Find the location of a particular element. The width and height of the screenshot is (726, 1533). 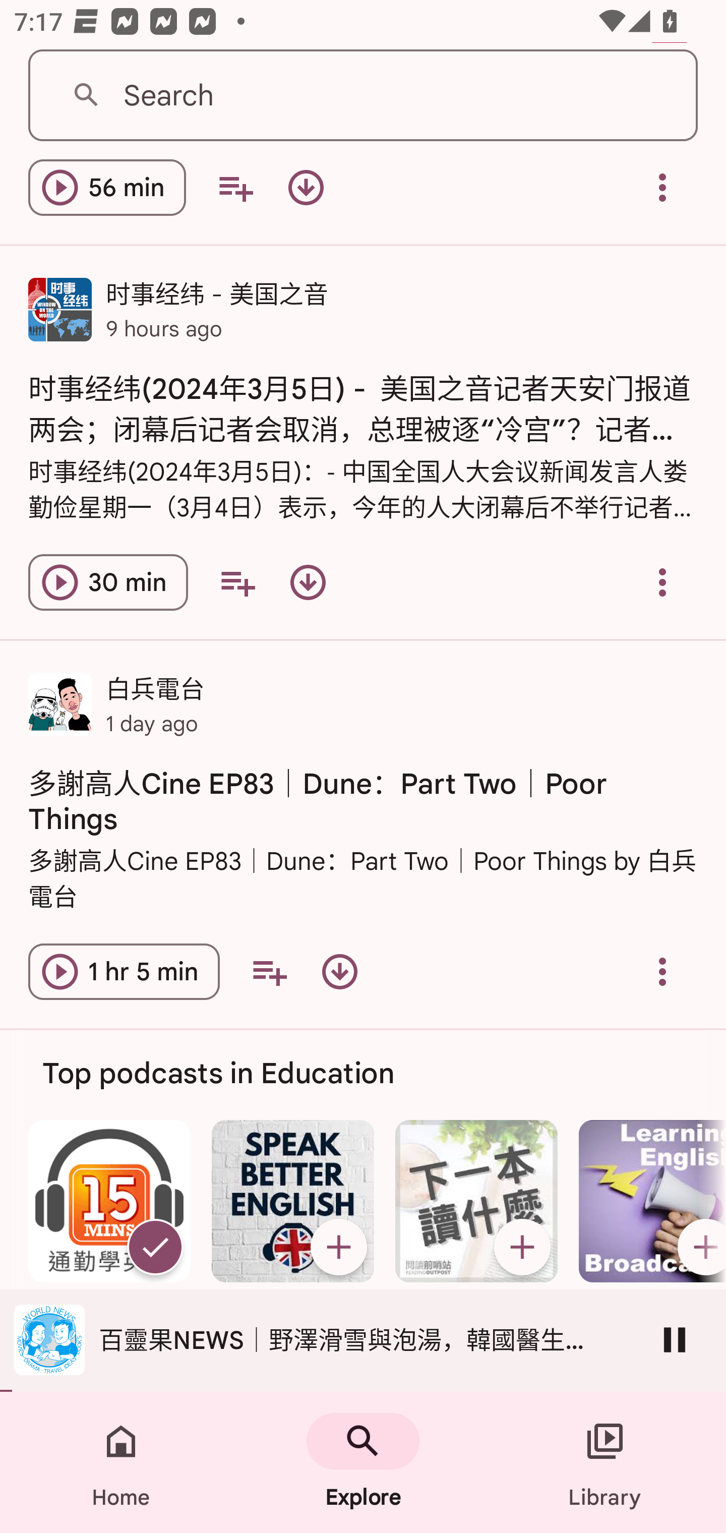

Overflow menu is located at coordinates (662, 189).